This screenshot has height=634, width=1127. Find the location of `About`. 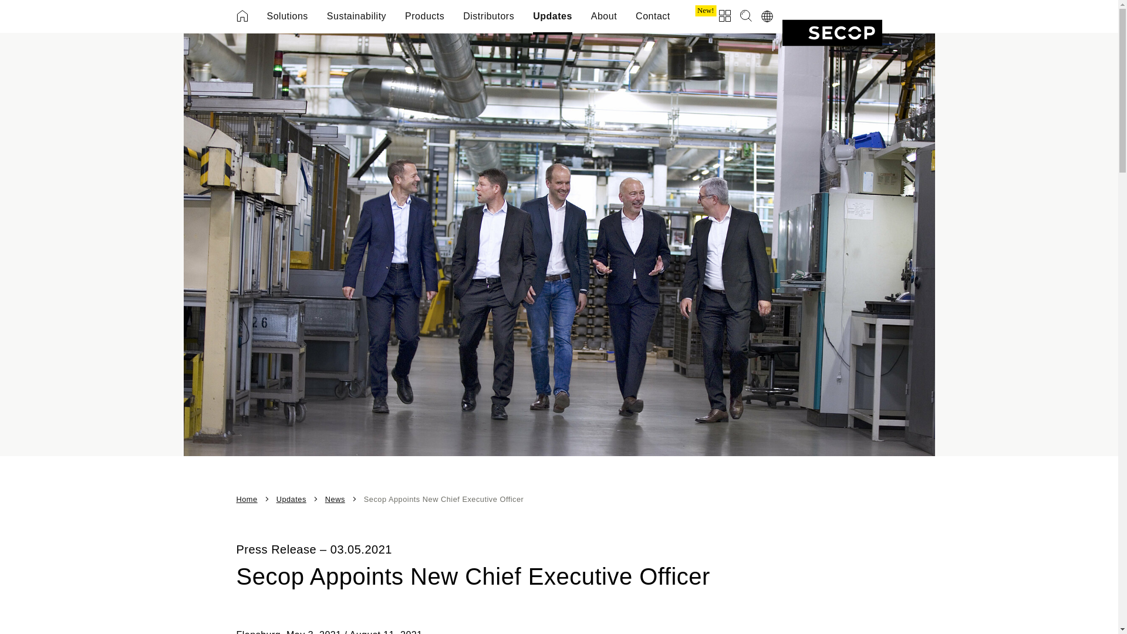

About is located at coordinates (603, 16).